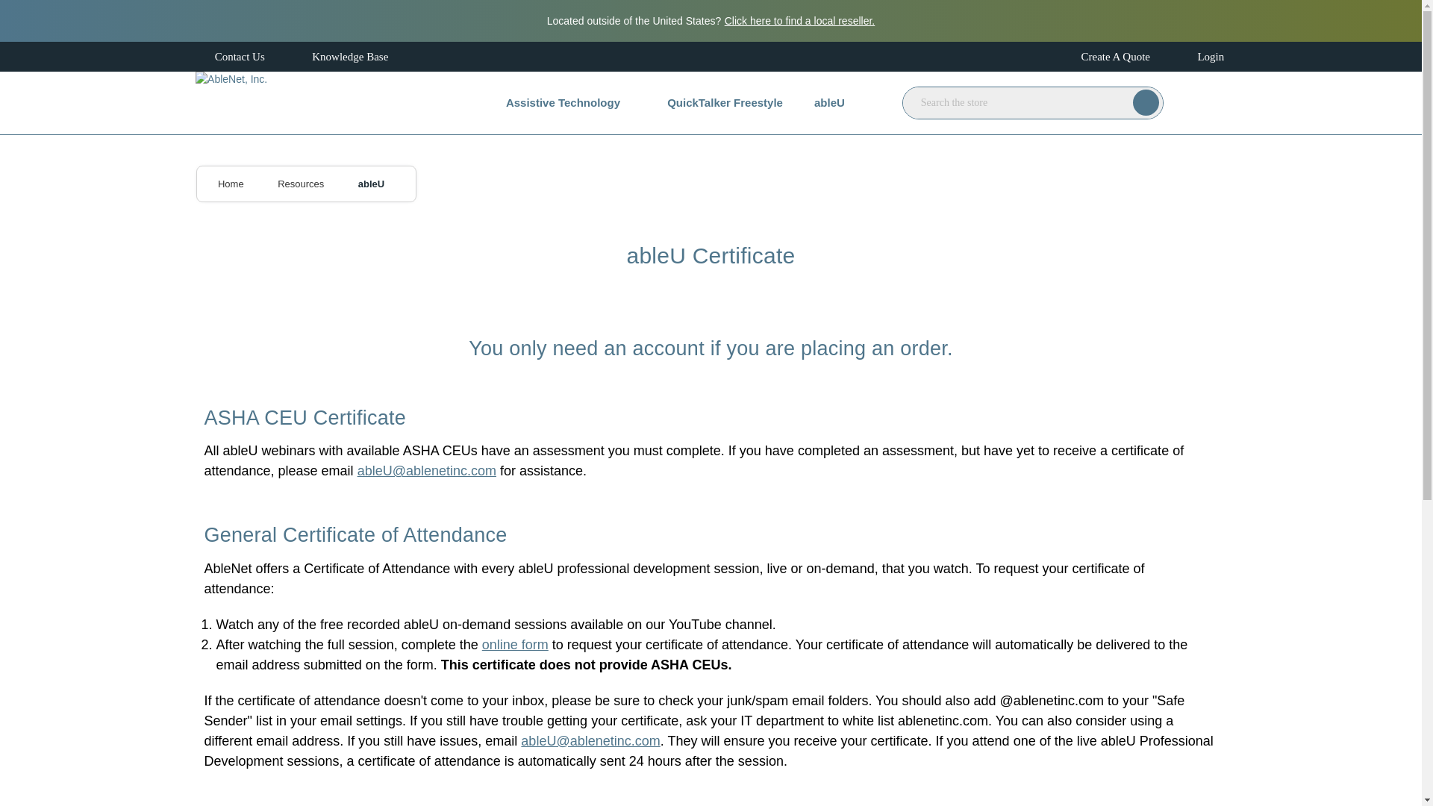 The image size is (1433, 806). What do you see at coordinates (339, 57) in the screenshot?
I see `Knowledge Base` at bounding box center [339, 57].